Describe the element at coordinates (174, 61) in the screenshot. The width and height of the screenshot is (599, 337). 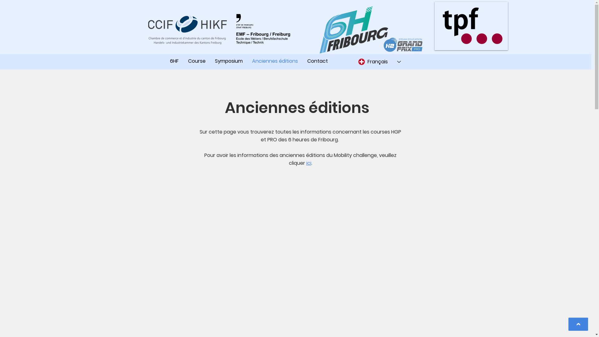
I see `6HF` at that location.